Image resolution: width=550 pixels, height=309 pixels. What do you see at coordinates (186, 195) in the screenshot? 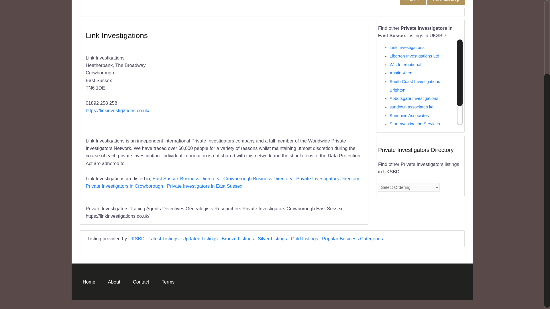
I see `East Sussex Business Directory` at bounding box center [186, 195].